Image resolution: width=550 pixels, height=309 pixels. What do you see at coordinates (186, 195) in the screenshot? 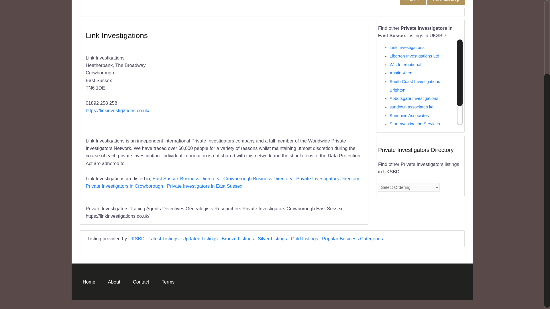
I see `East Sussex Business Directory` at bounding box center [186, 195].